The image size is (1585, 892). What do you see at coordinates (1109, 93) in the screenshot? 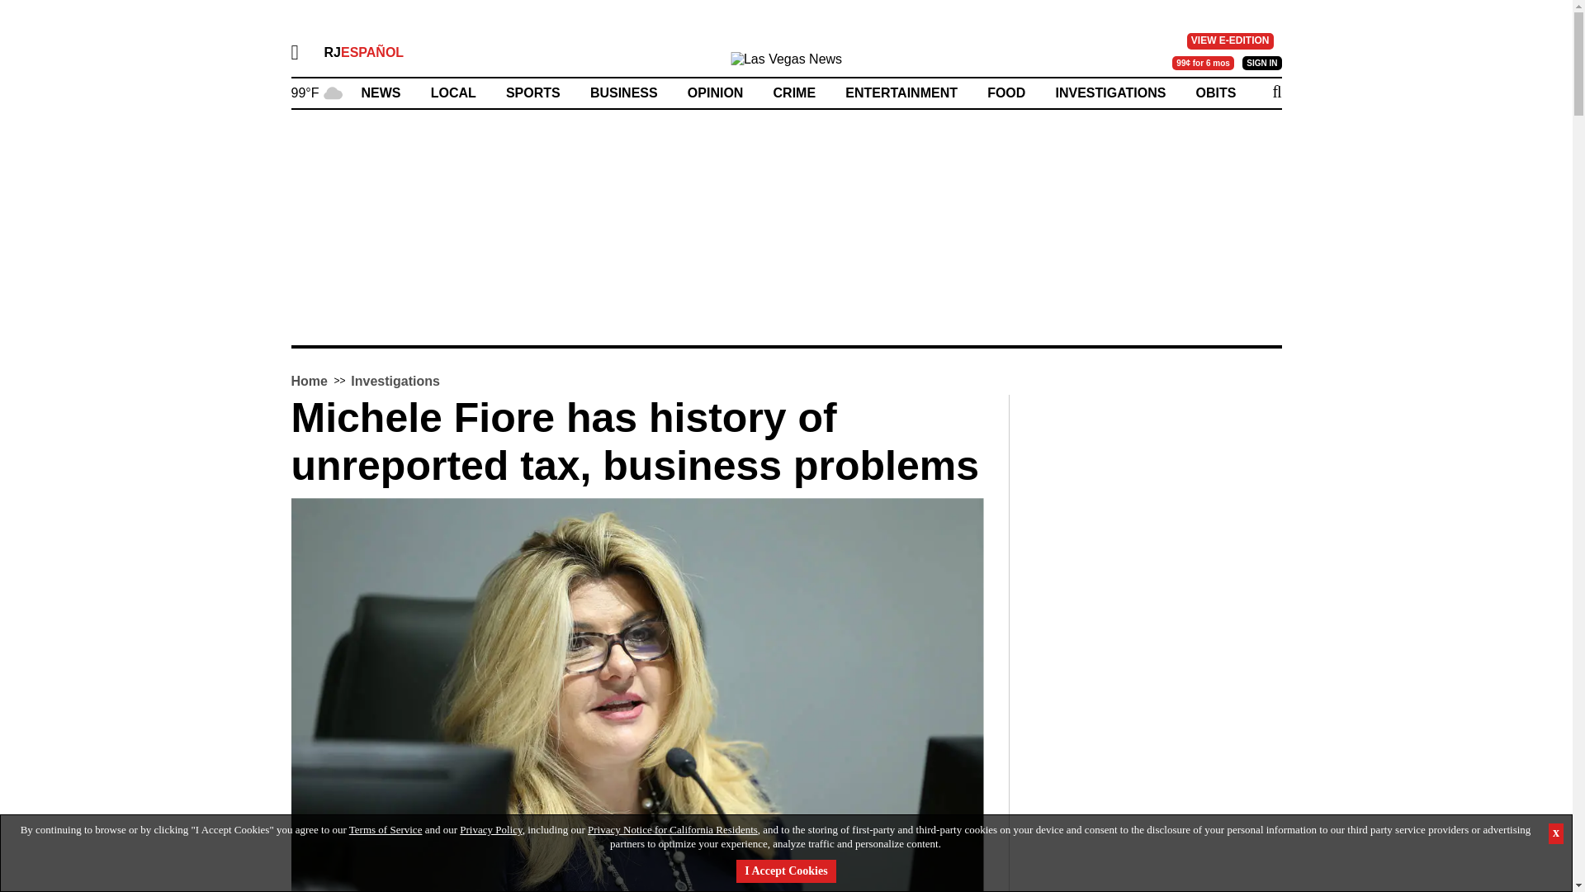
I see `INVESTIGATIONS` at bounding box center [1109, 93].